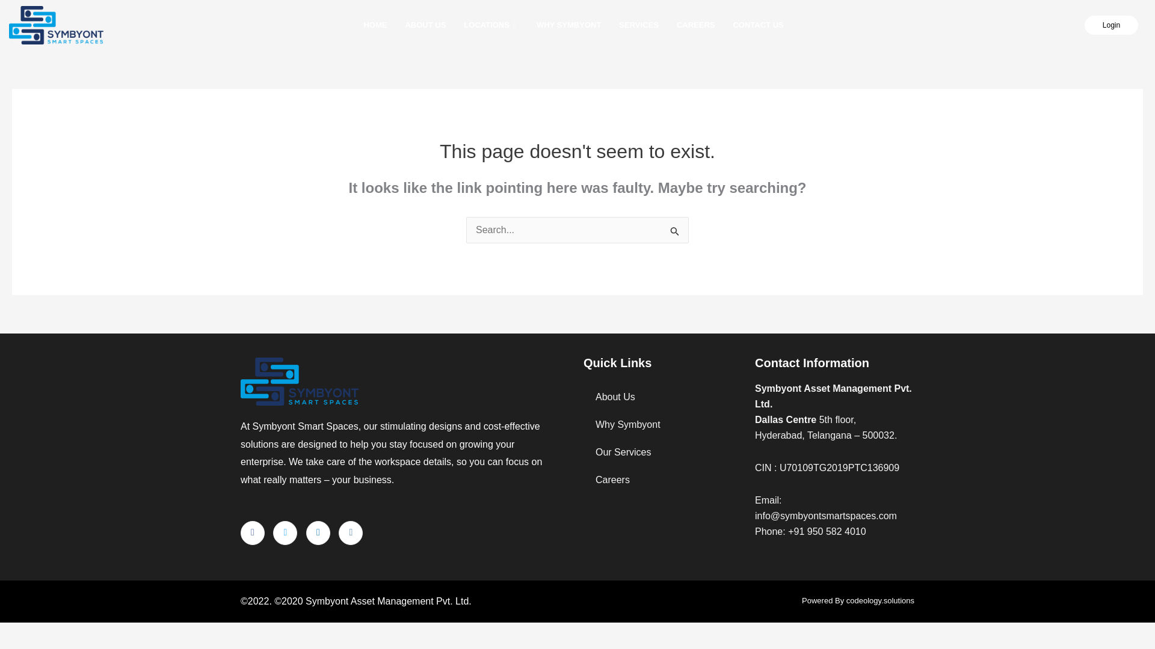 The height and width of the screenshot is (649, 1155). I want to click on Why Symbyont, so click(663, 424).